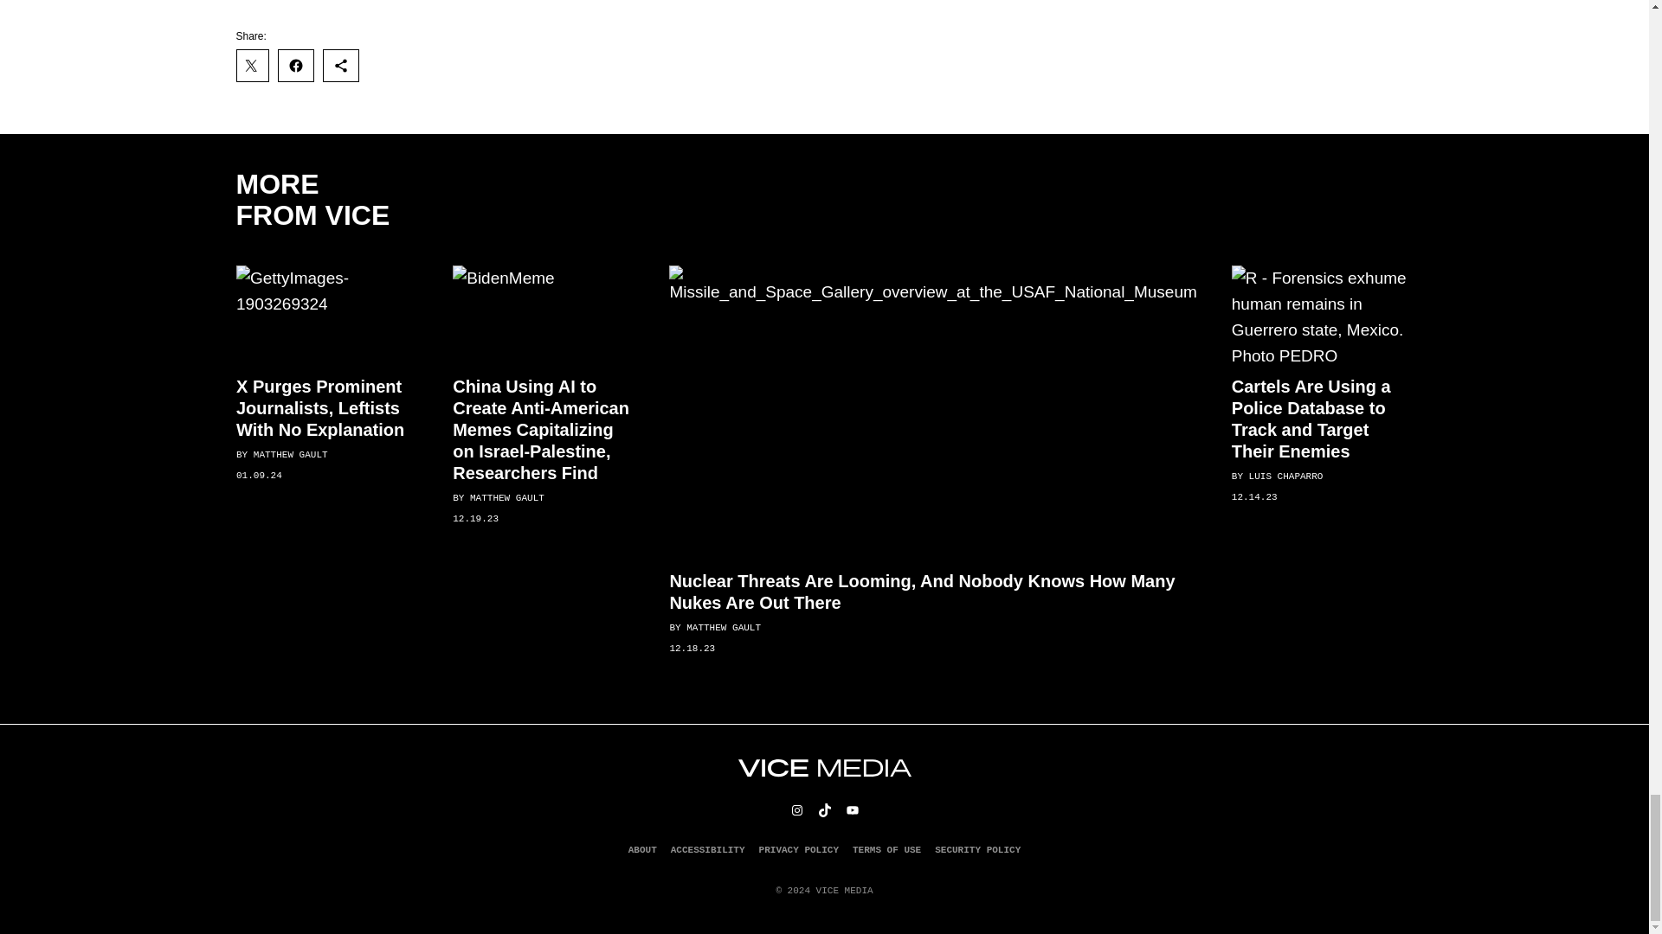 The width and height of the screenshot is (1662, 934). I want to click on Posts by Luis Chaparro, so click(1285, 477).